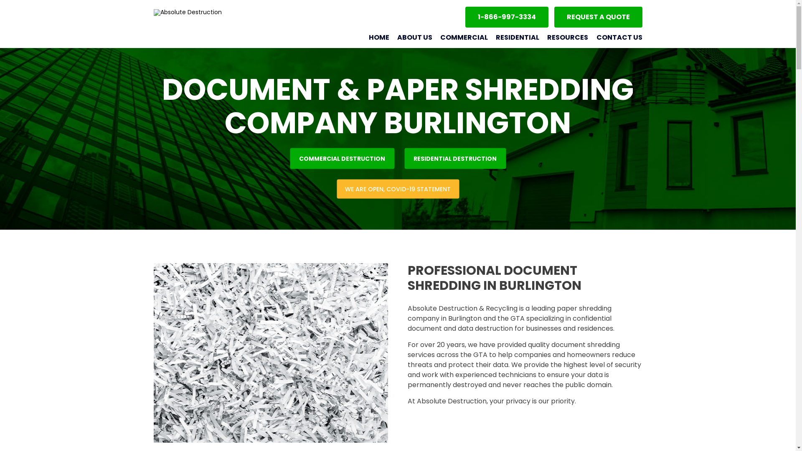 Image resolution: width=802 pixels, height=451 pixels. I want to click on RESOURCES, so click(564, 38).